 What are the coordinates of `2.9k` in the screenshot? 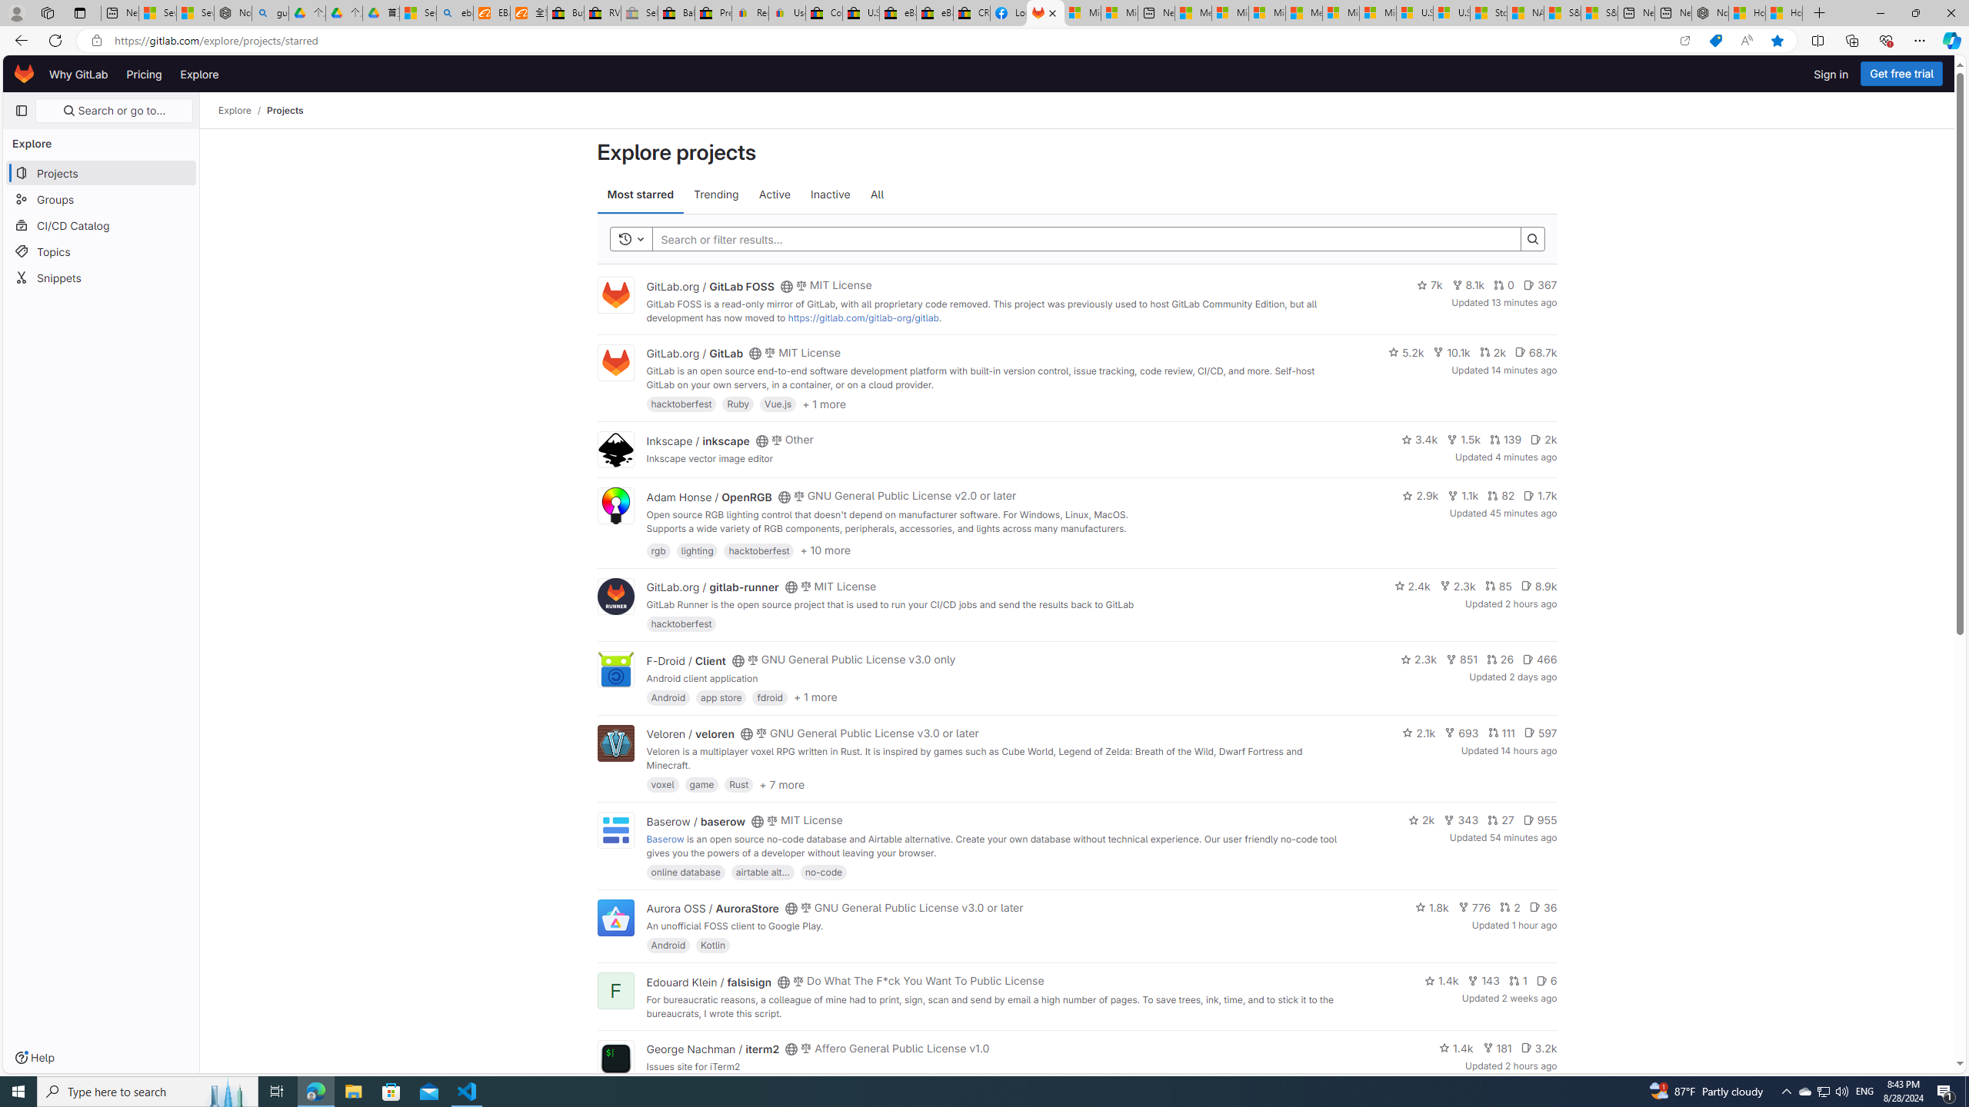 It's located at (1420, 495).